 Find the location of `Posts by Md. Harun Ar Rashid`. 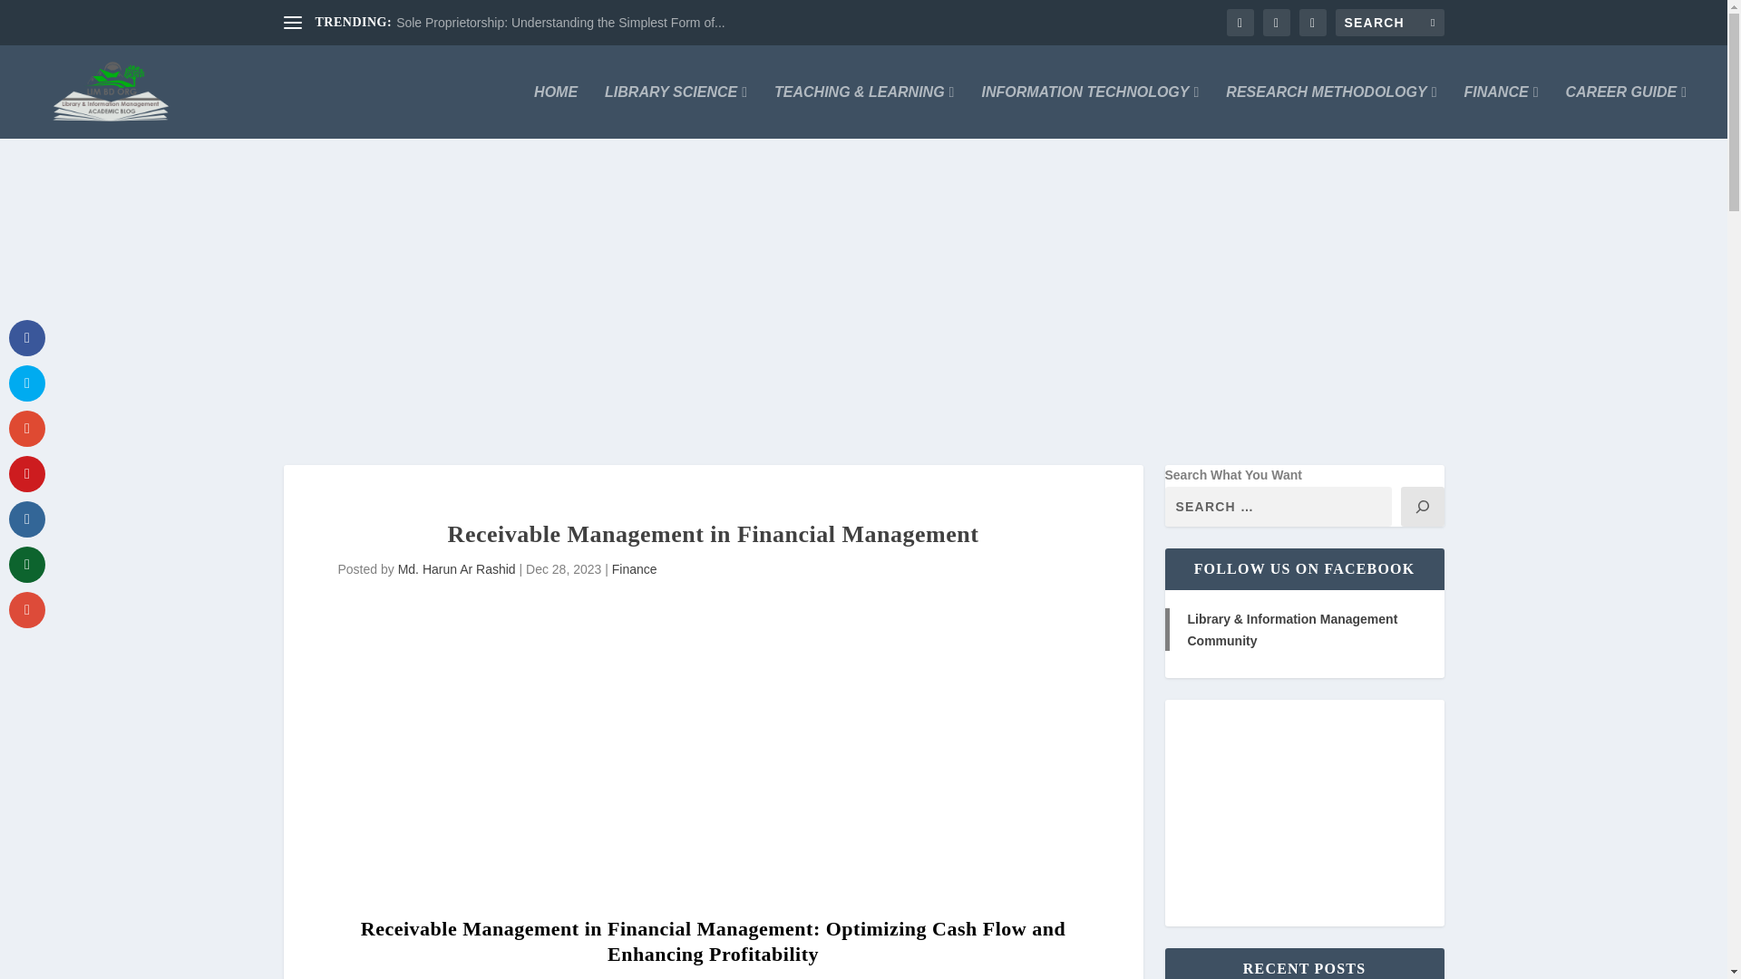

Posts by Md. Harun Ar Rashid is located at coordinates (457, 569).